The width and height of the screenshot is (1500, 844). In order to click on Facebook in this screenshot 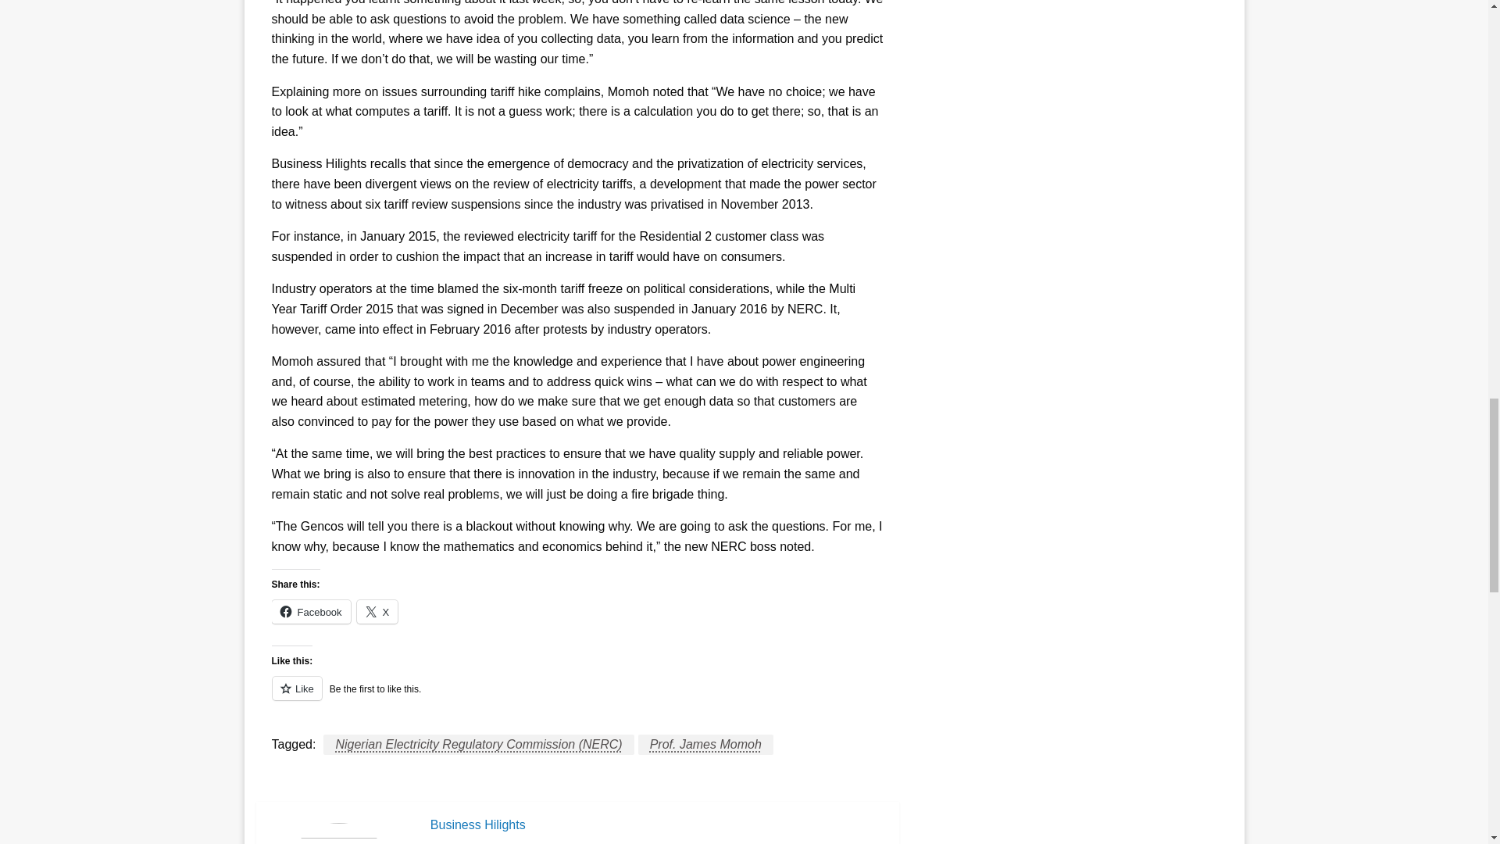, I will do `click(311, 611)`.